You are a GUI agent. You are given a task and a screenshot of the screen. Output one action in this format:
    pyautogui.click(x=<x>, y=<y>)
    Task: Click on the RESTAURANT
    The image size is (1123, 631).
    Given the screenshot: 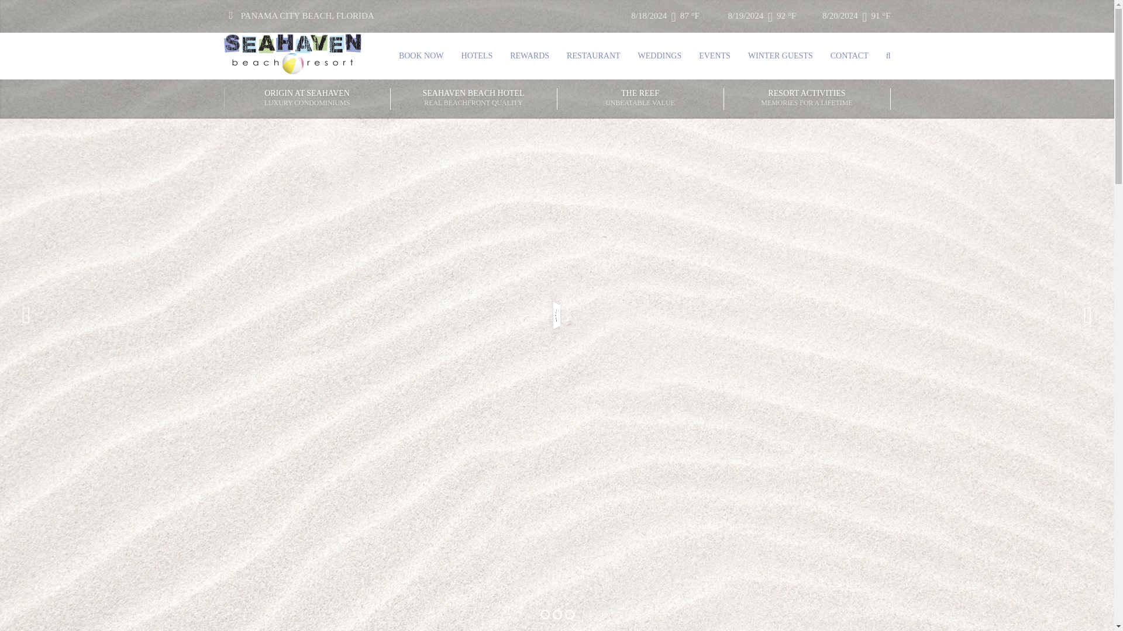 What is the action you would take?
    pyautogui.click(x=593, y=56)
    